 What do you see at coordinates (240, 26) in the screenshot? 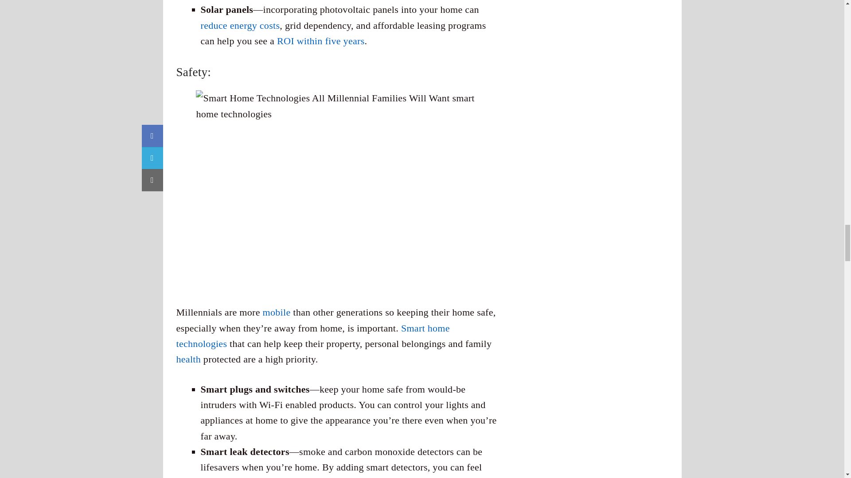
I see `reduce energy costs` at bounding box center [240, 26].